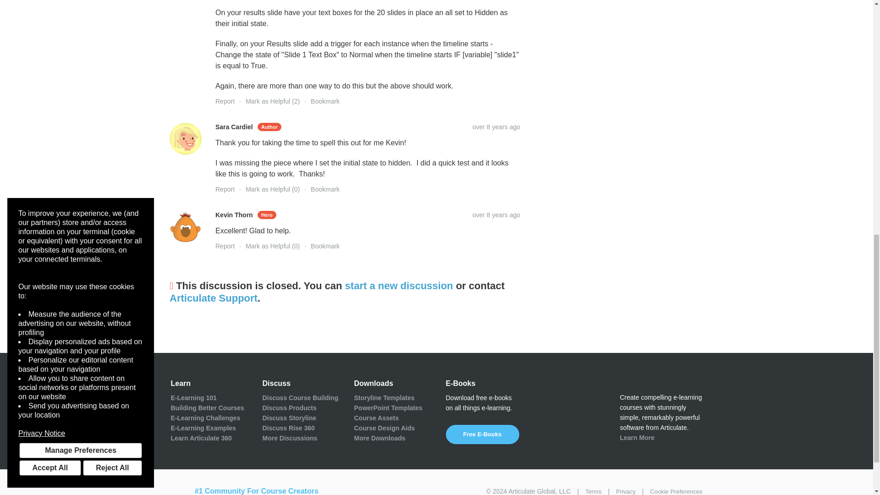 The width and height of the screenshot is (880, 495). Describe the element at coordinates (496, 126) in the screenshot. I see `Copy URL to Clipboard` at that location.